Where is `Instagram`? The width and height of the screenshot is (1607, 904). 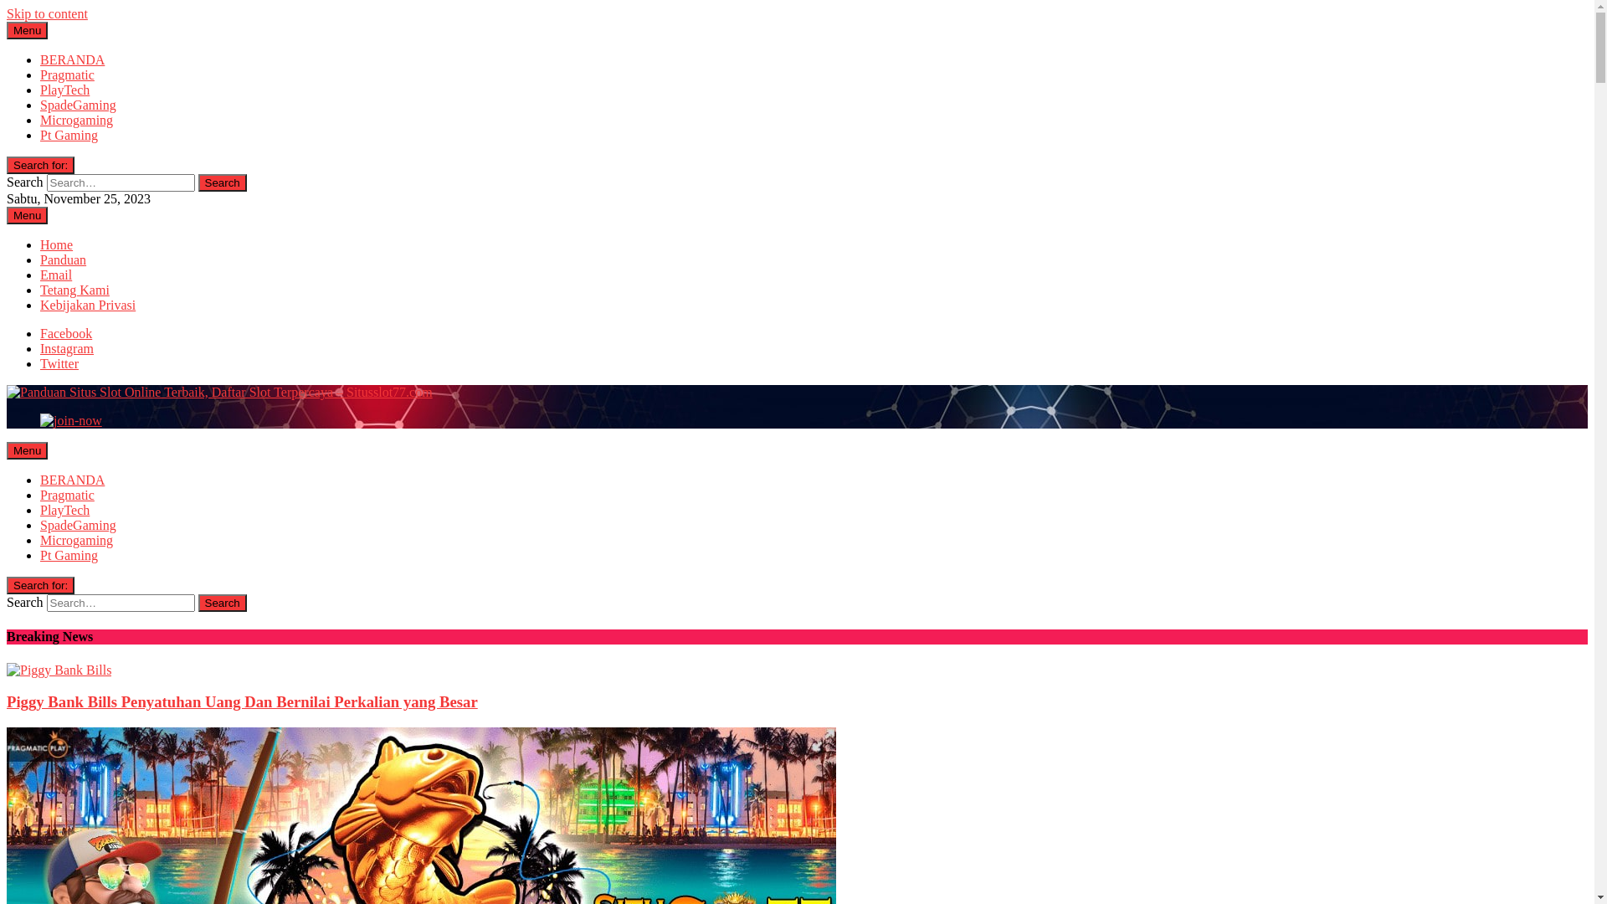 Instagram is located at coordinates (67, 348).